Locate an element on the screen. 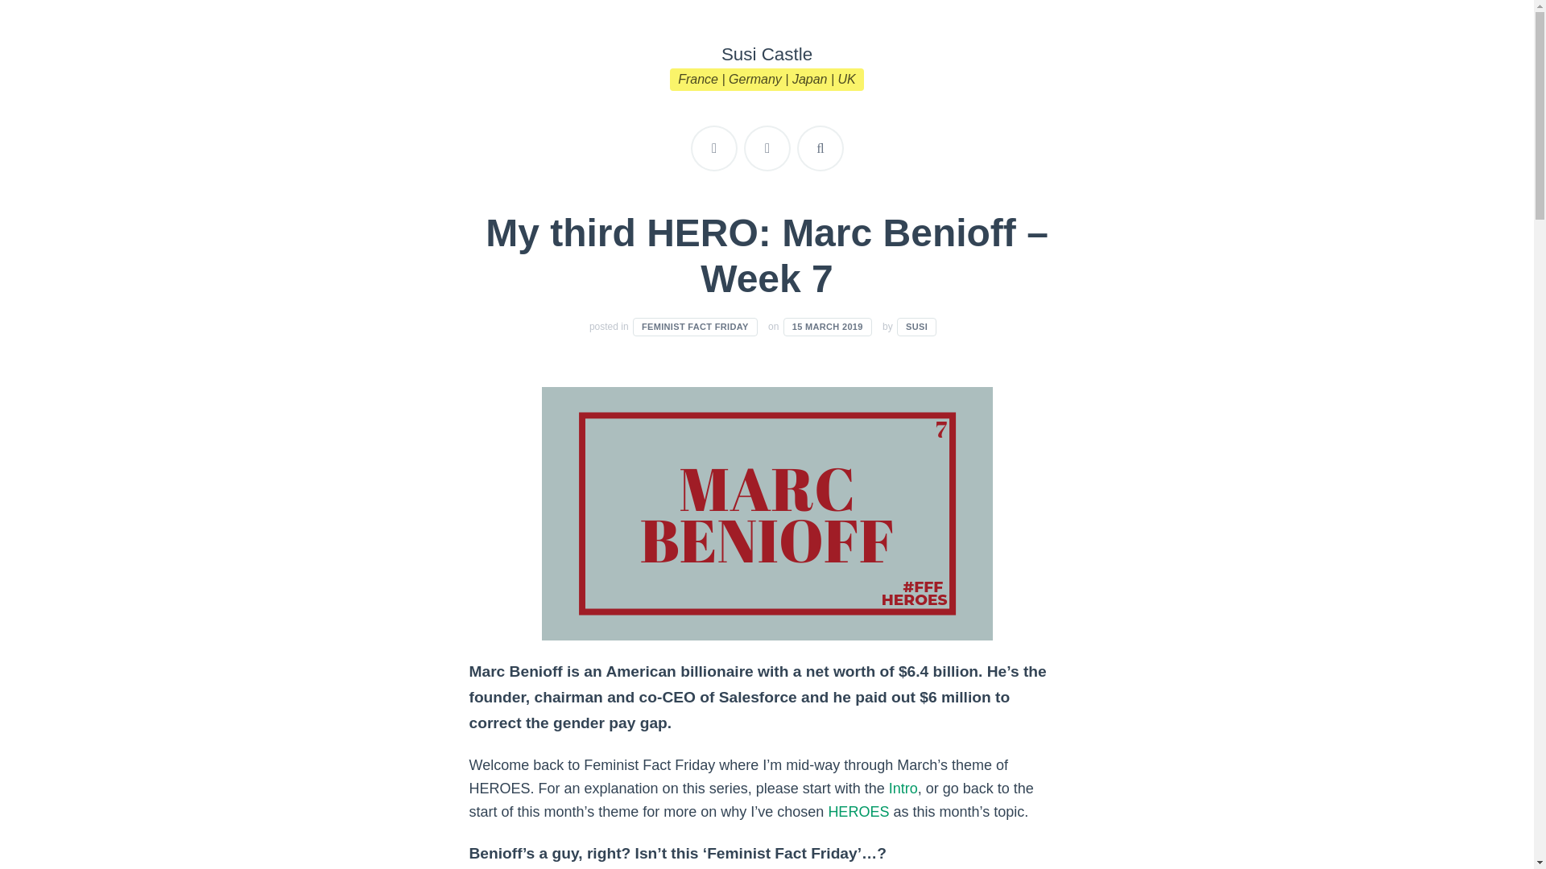 This screenshot has width=1546, height=869. go to home is located at coordinates (767, 148).